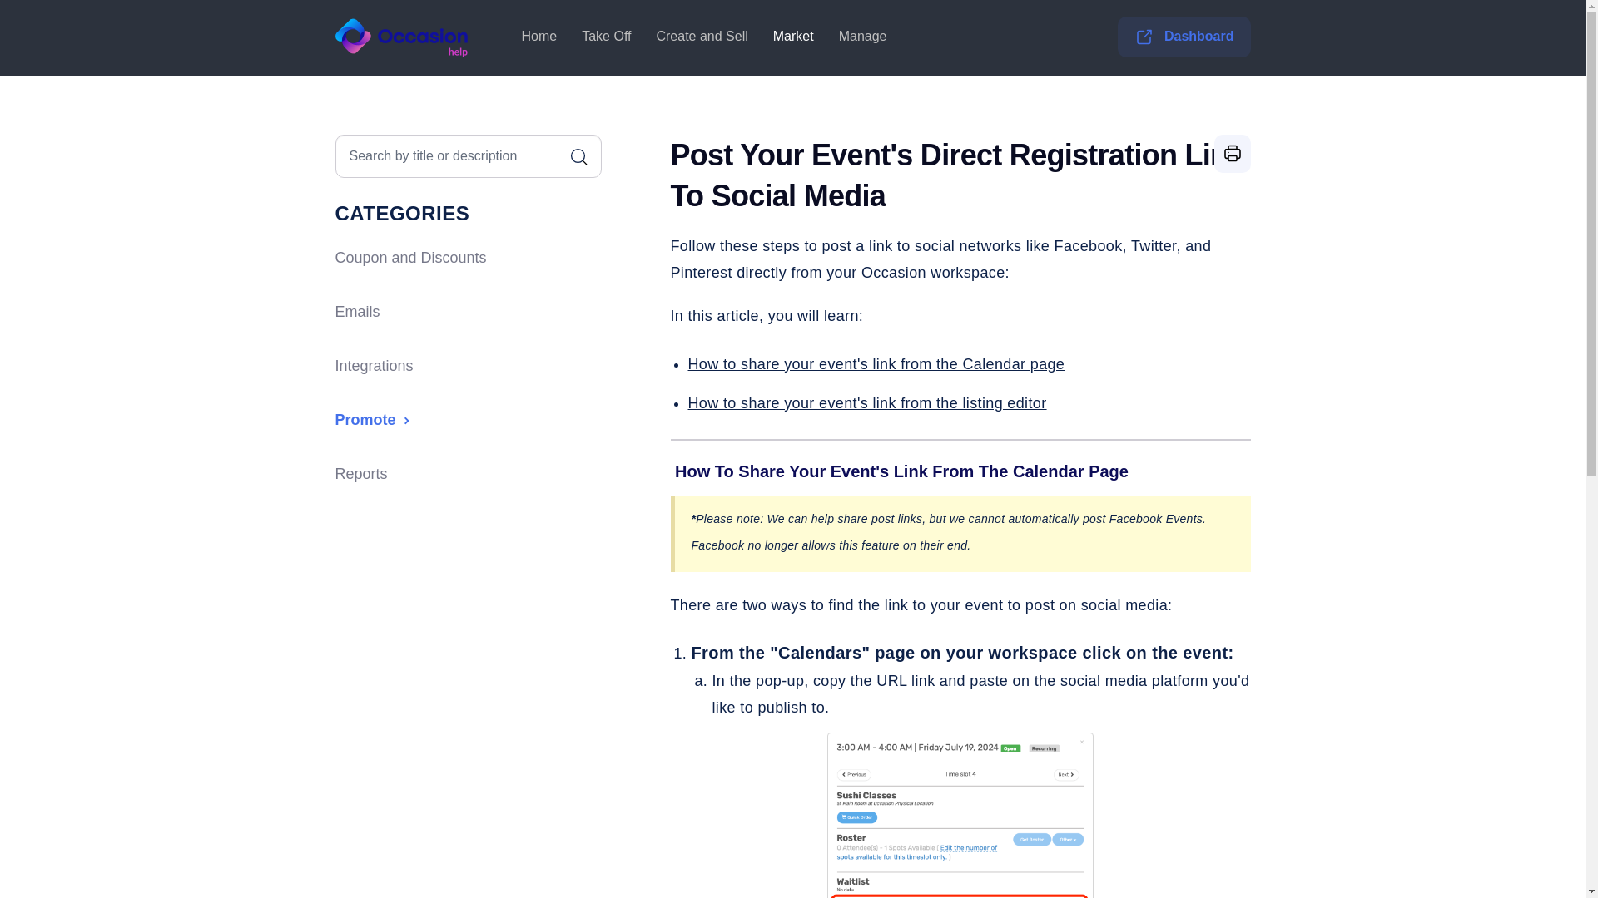 This screenshot has height=898, width=1598. Describe the element at coordinates (876, 364) in the screenshot. I see `How to share your event's link from the Calendar page` at that location.